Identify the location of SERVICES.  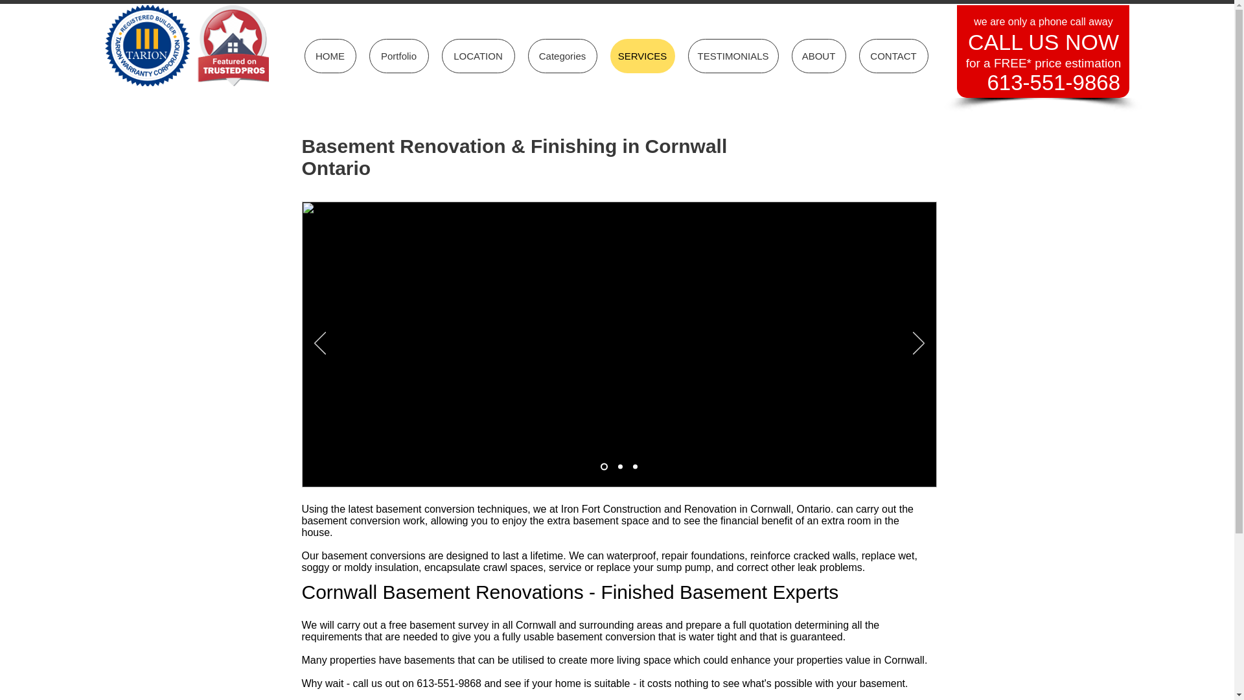
(643, 56).